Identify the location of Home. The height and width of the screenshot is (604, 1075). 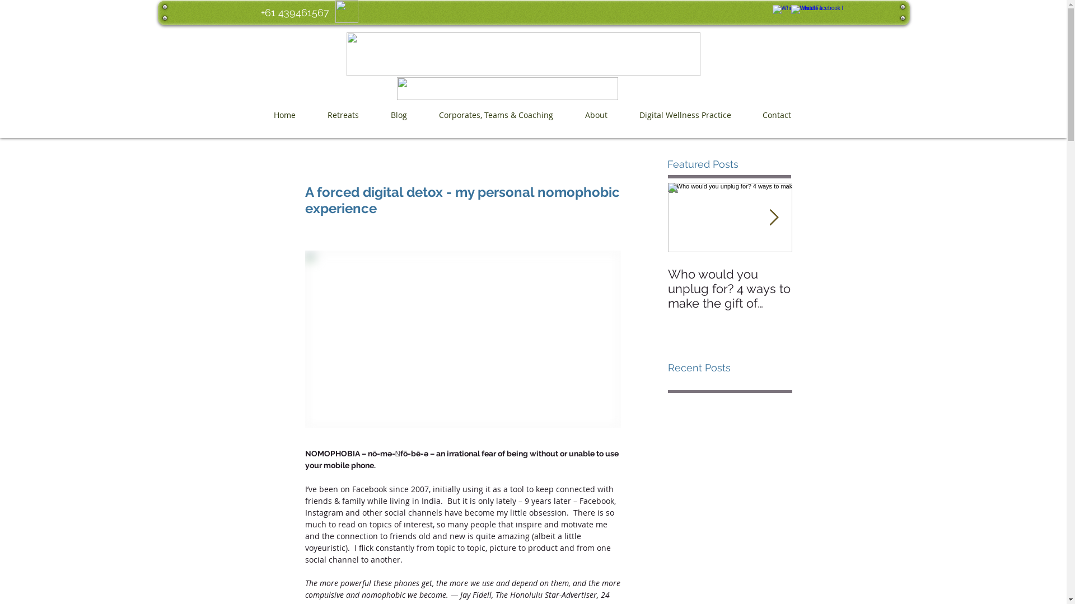
(289, 115).